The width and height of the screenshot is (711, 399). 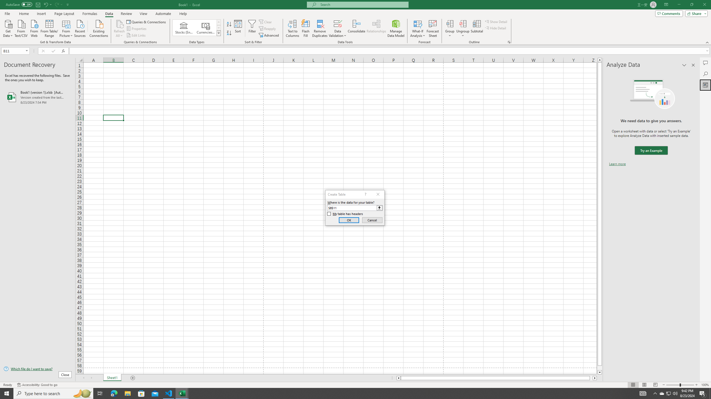 I want to click on Group..., so click(x=450, y=24).